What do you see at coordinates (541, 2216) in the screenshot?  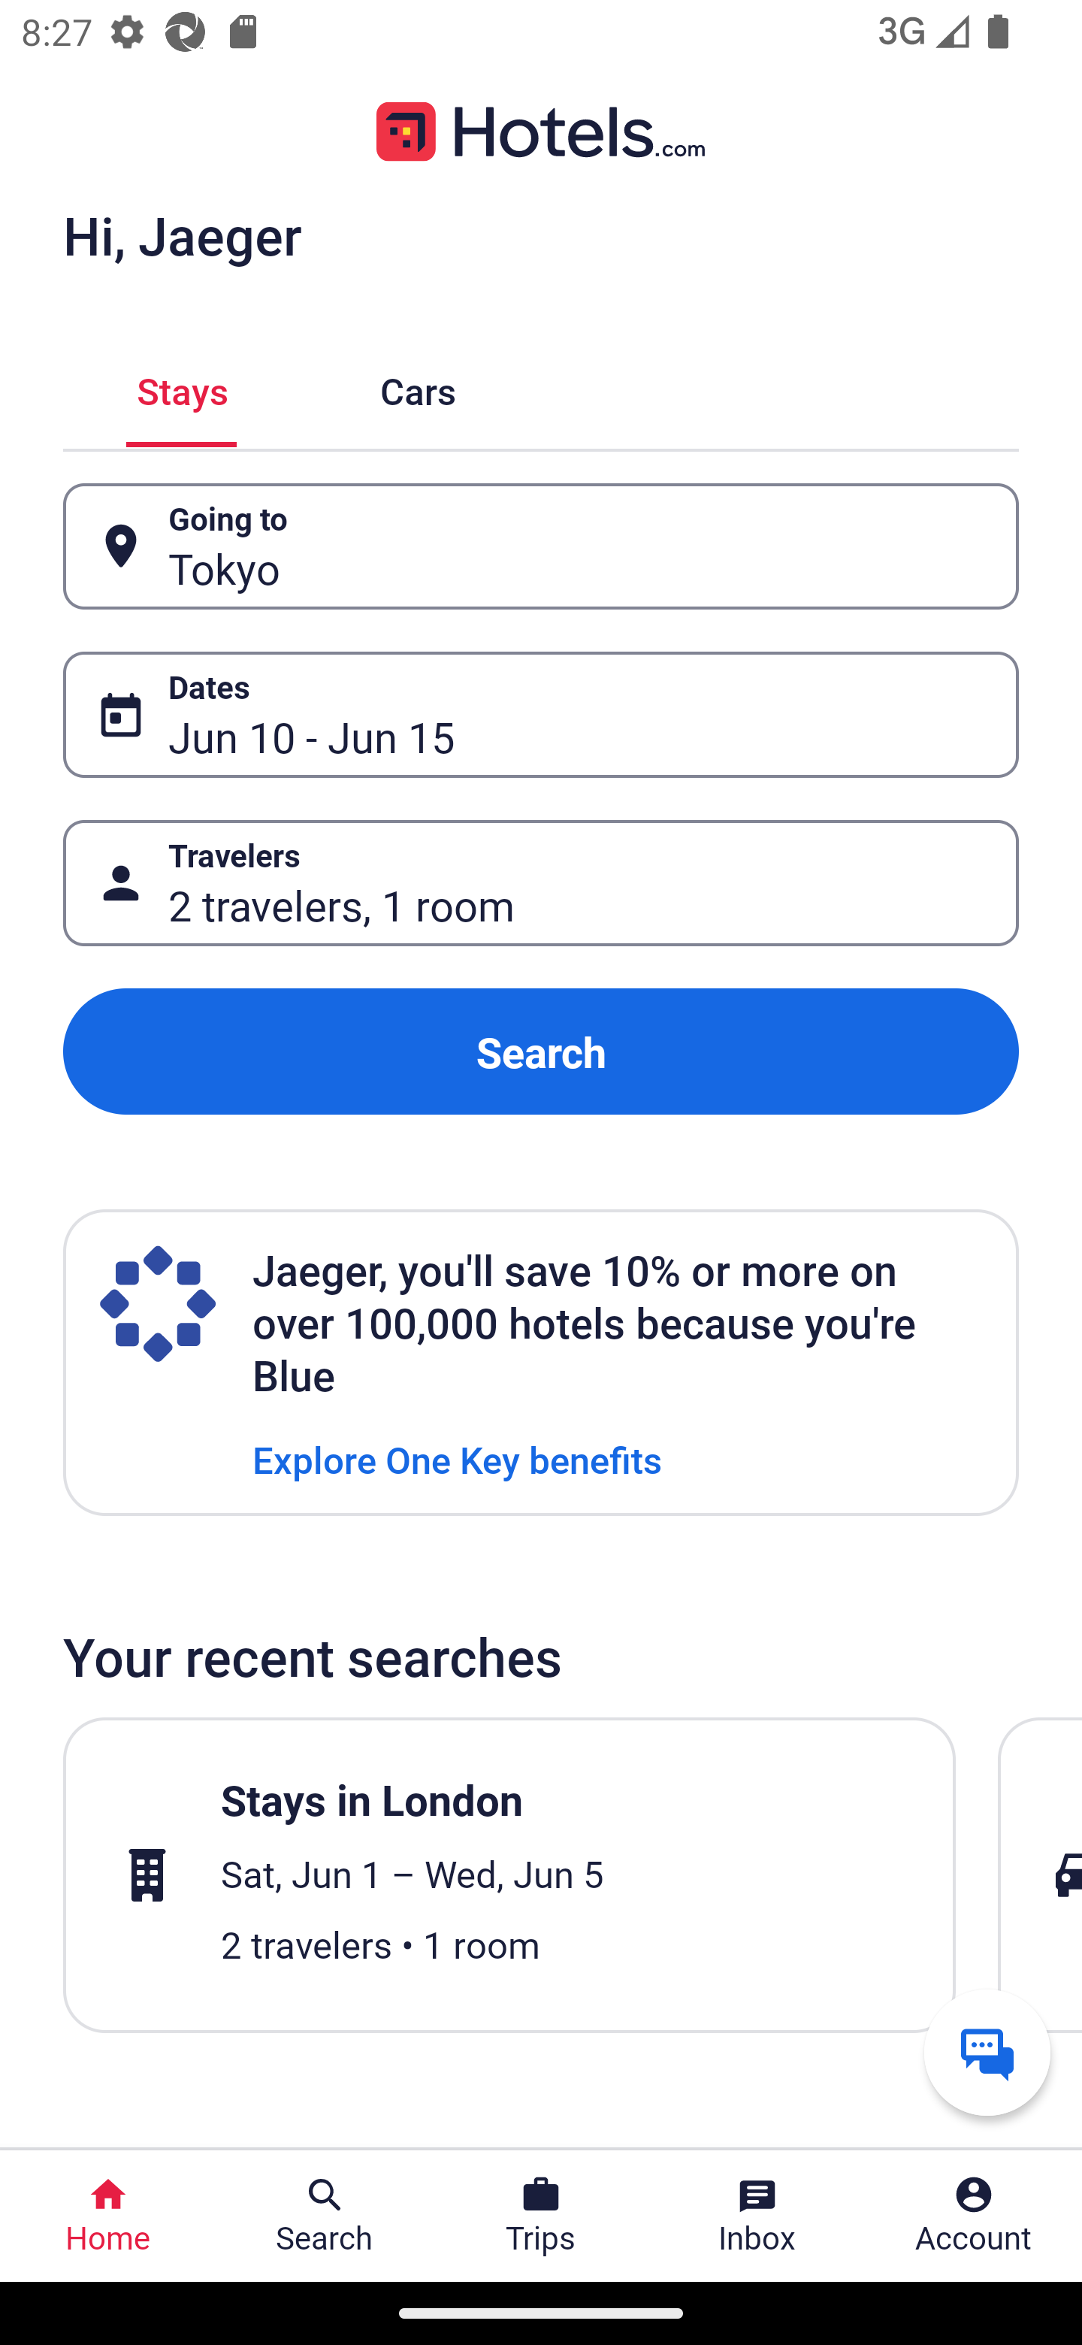 I see `Trips Trips Button` at bounding box center [541, 2216].